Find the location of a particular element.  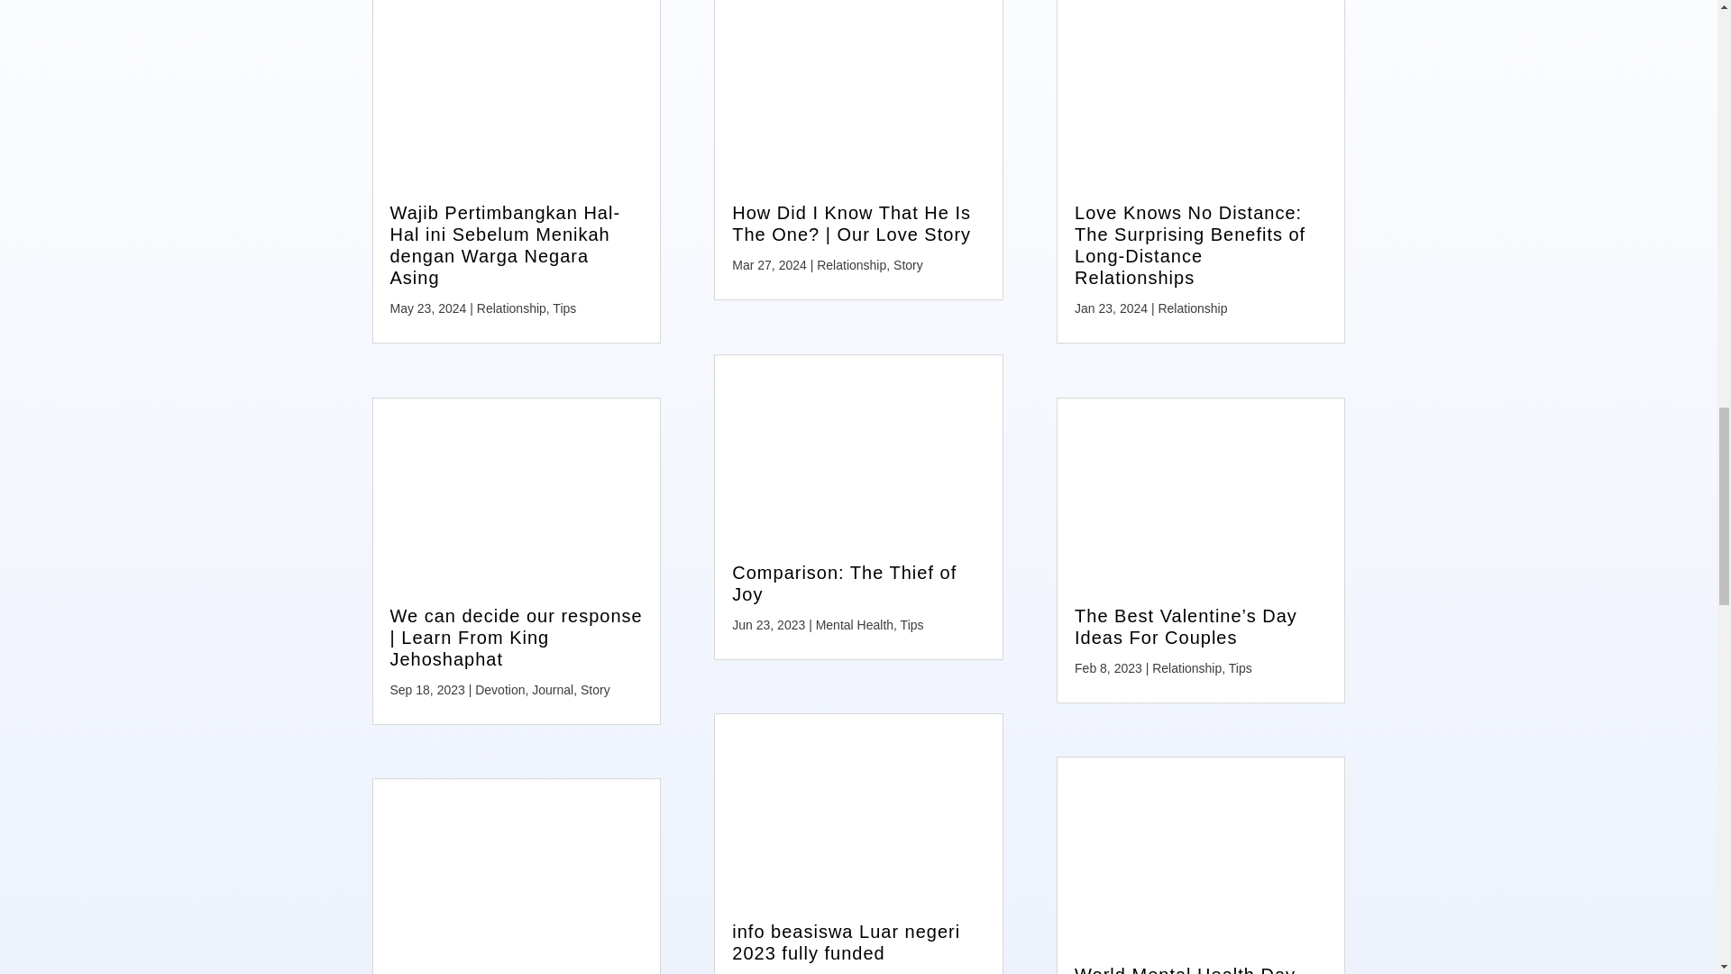

Mental Health is located at coordinates (854, 624).